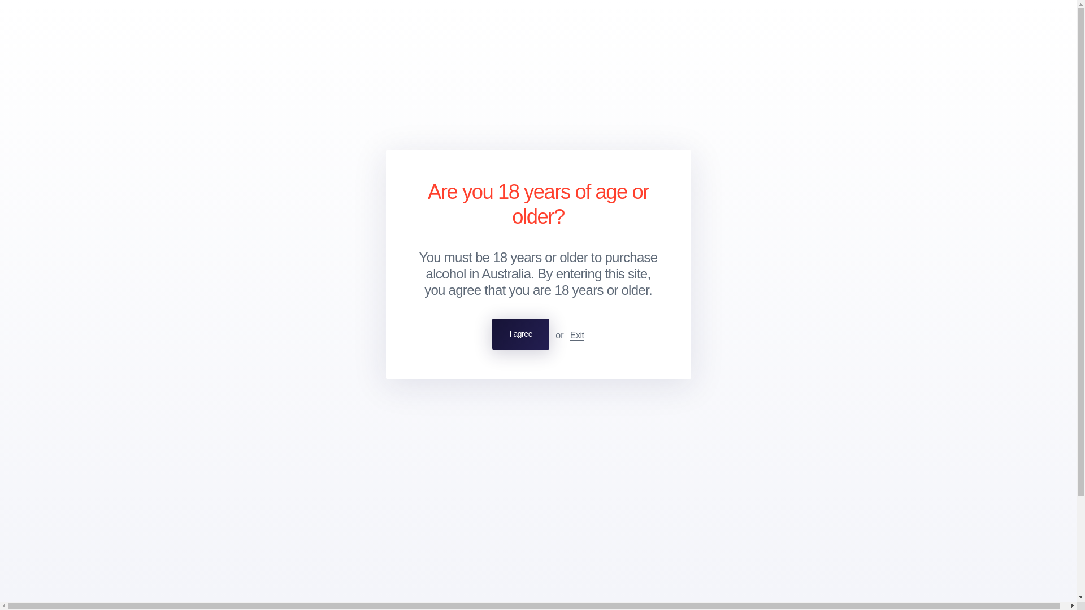 Image resolution: width=1085 pixels, height=610 pixels. Describe the element at coordinates (578, 335) in the screenshot. I see `Exit` at that location.